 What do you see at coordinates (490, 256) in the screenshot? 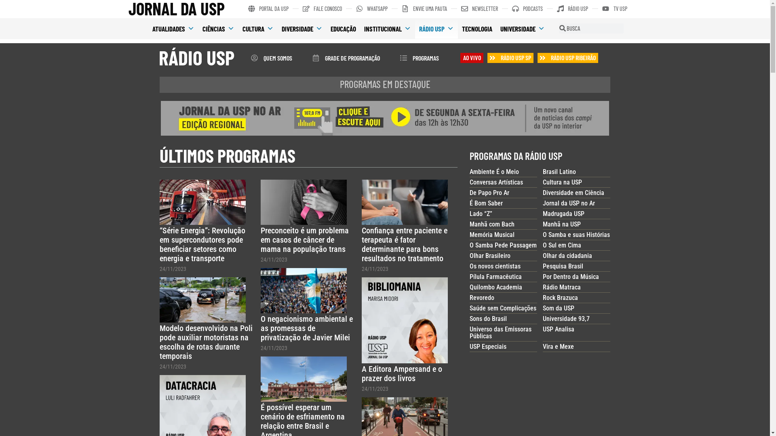
I see `Olhar Brasileiro` at bounding box center [490, 256].